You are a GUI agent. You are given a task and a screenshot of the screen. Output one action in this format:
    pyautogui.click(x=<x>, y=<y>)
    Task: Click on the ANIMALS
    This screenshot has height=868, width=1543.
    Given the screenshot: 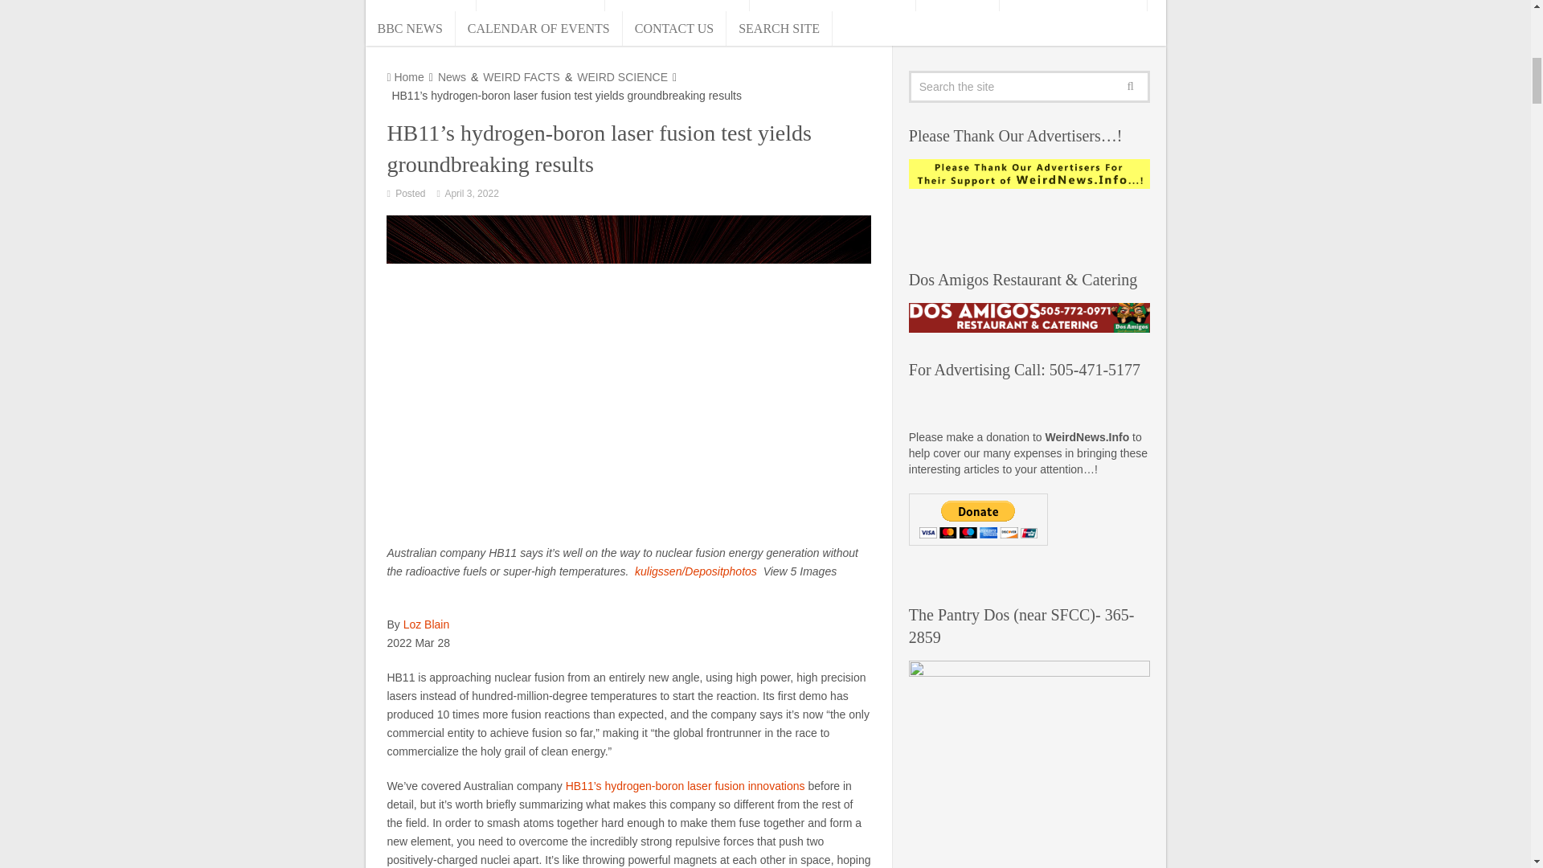 What is the action you would take?
    pyautogui.click(x=958, y=5)
    